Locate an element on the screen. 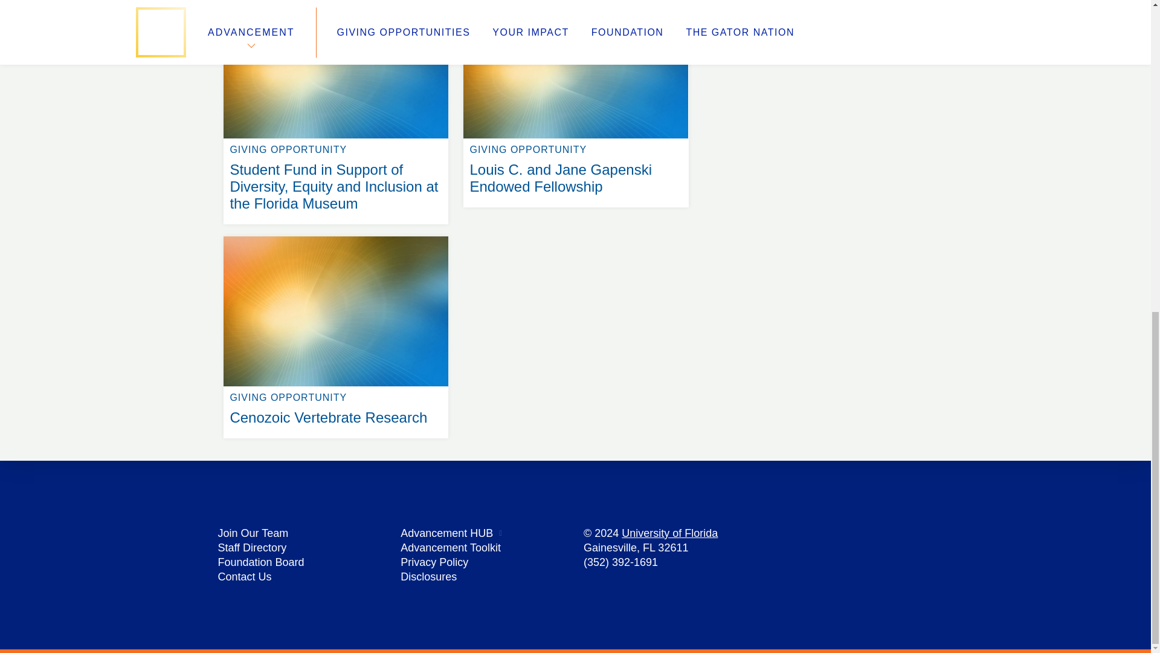 This screenshot has height=653, width=1160. Staff Directory is located at coordinates (451, 548).